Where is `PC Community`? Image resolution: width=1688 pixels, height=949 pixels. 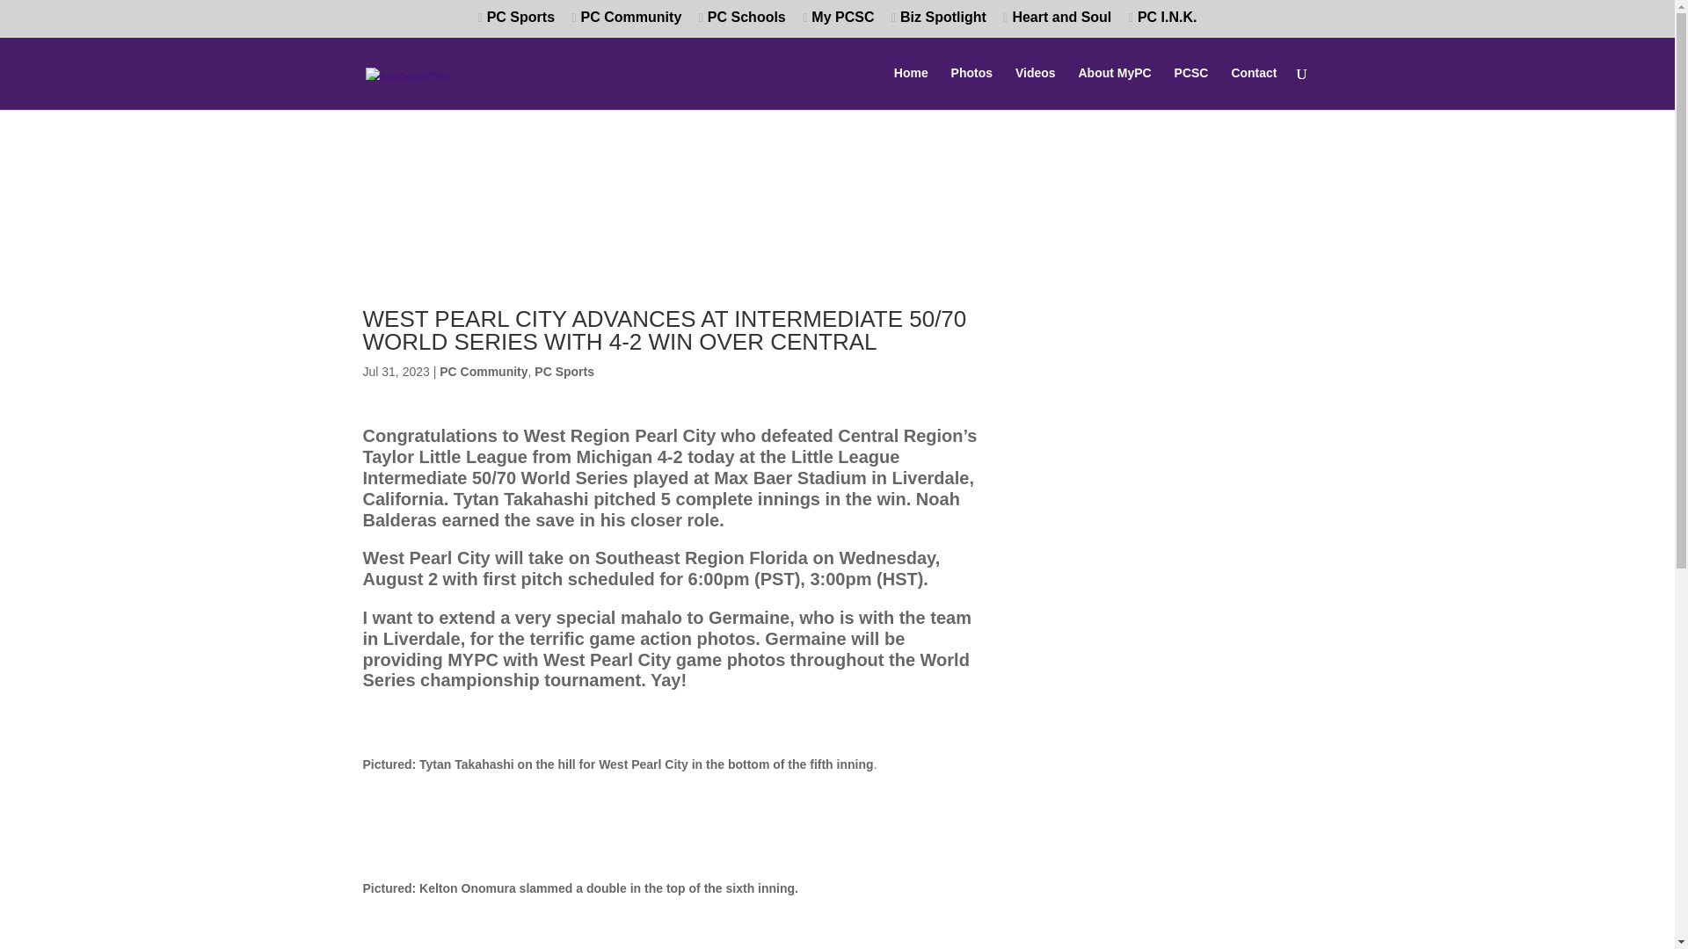
PC Community is located at coordinates (626, 24).